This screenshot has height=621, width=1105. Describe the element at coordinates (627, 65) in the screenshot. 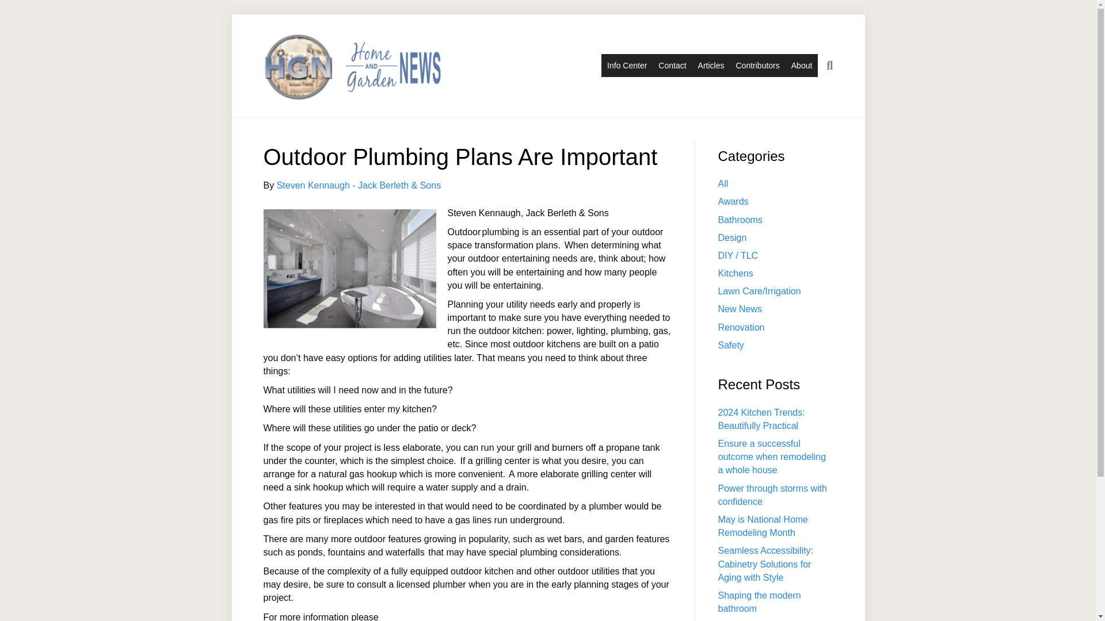

I see `Info Center` at that location.